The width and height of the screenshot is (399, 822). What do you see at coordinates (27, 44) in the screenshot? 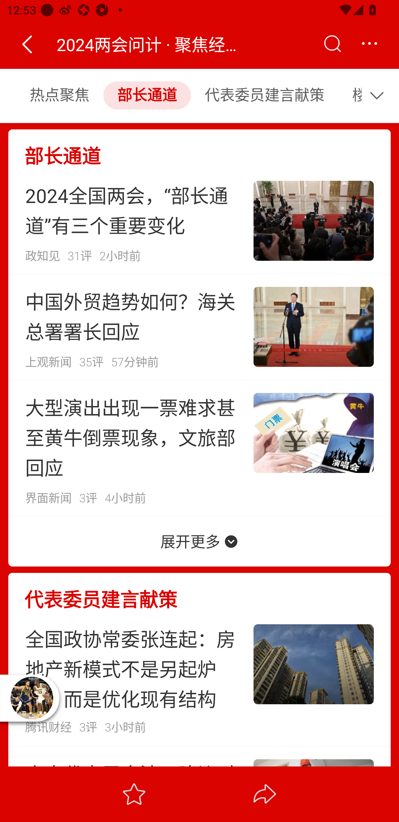
I see `` at bounding box center [27, 44].